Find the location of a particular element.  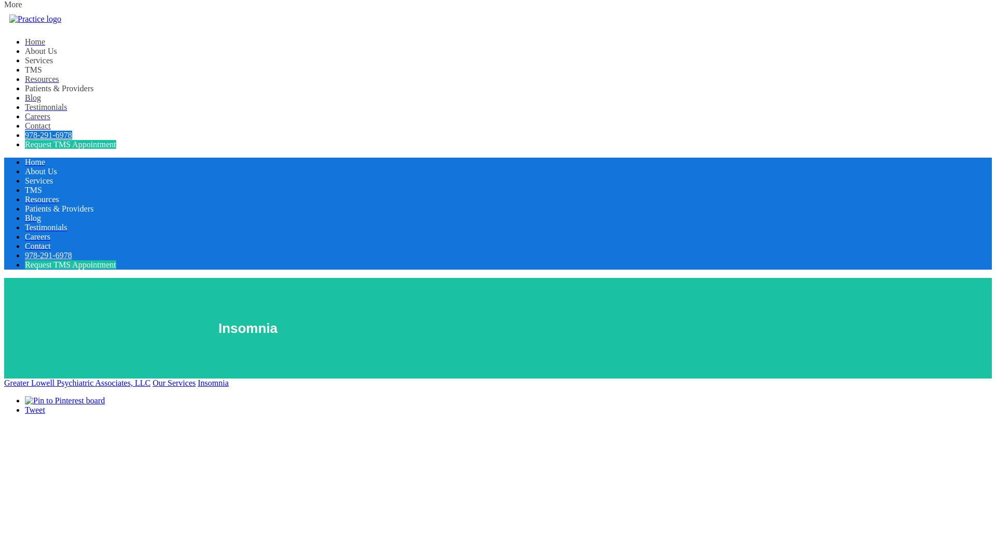

Contact is located at coordinates (37, 125).